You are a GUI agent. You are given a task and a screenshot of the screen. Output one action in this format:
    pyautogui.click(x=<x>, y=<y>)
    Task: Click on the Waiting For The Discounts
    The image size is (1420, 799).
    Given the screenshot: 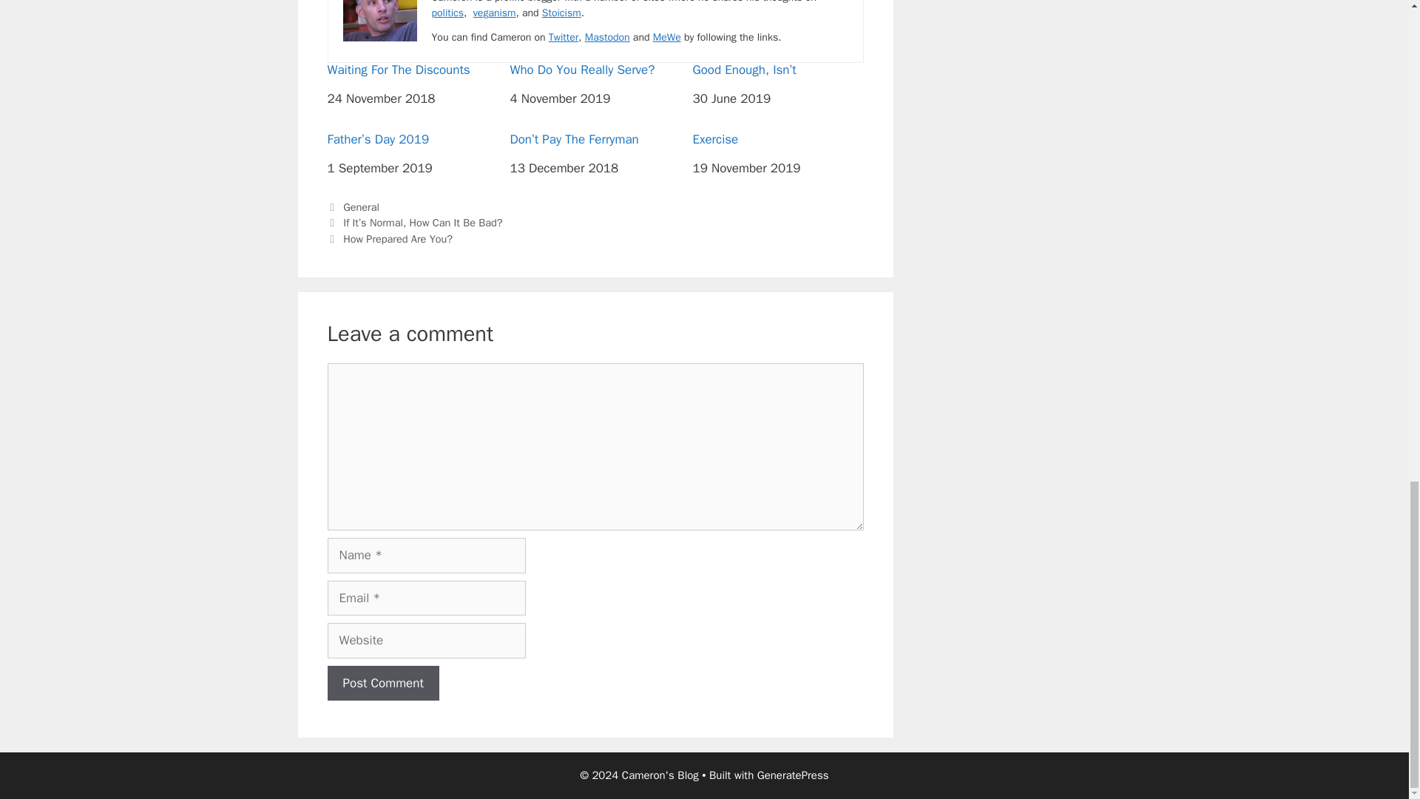 What is the action you would take?
    pyautogui.click(x=412, y=70)
    